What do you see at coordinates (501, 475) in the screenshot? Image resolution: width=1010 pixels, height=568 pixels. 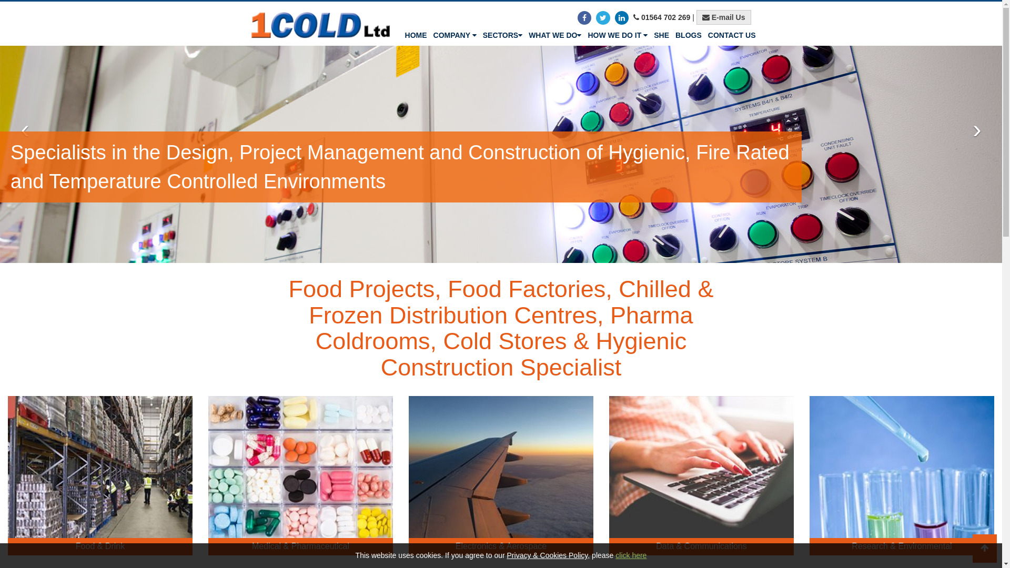 I see `Electronics & Aerospace` at bounding box center [501, 475].